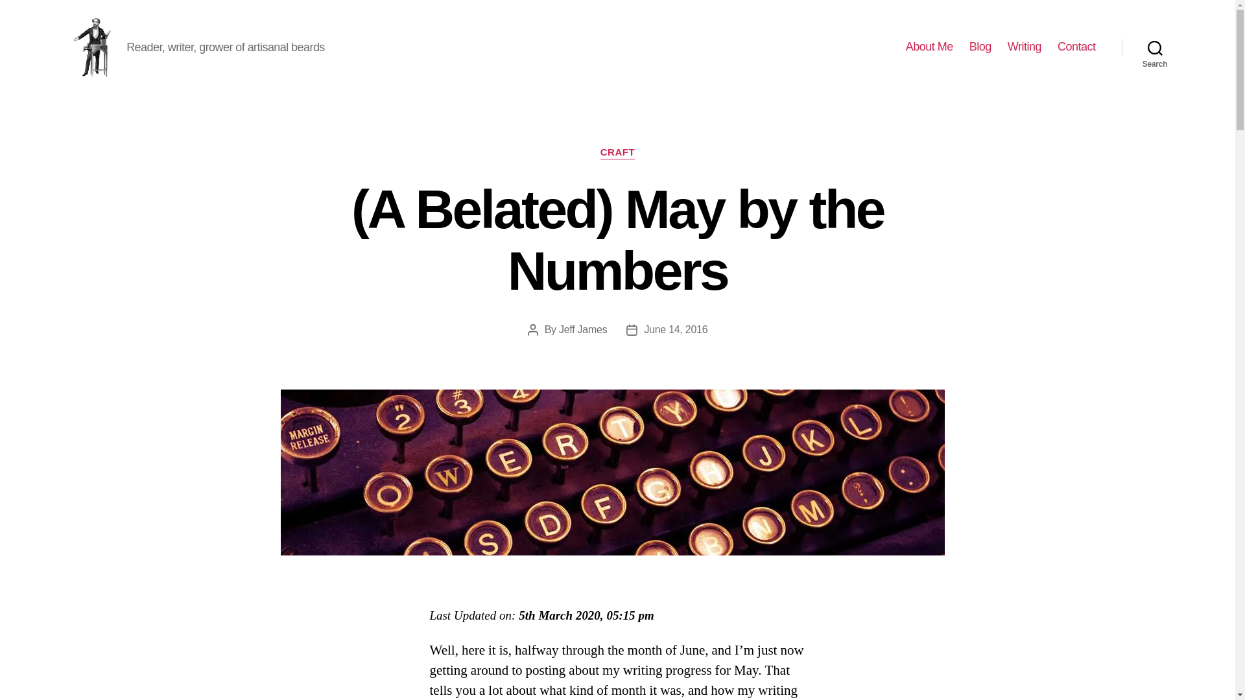  I want to click on Contact, so click(1076, 47).